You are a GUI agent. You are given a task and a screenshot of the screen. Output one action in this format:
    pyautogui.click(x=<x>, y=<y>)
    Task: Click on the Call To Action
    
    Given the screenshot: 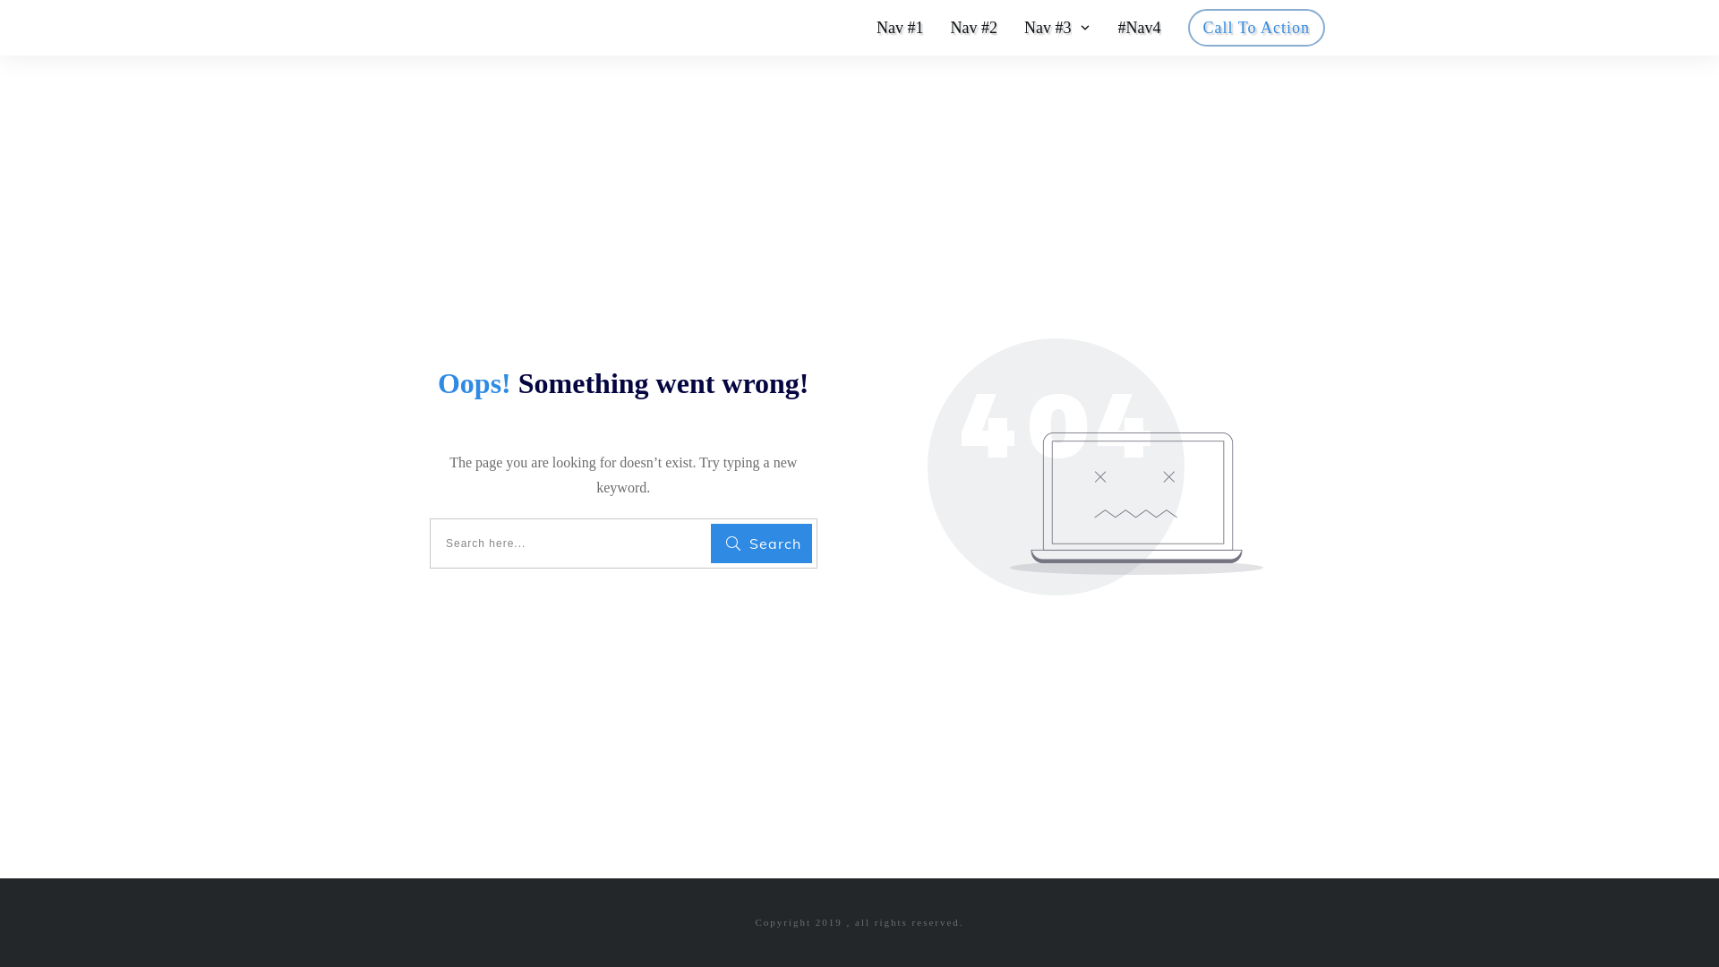 What is the action you would take?
    pyautogui.click(x=1257, y=28)
    